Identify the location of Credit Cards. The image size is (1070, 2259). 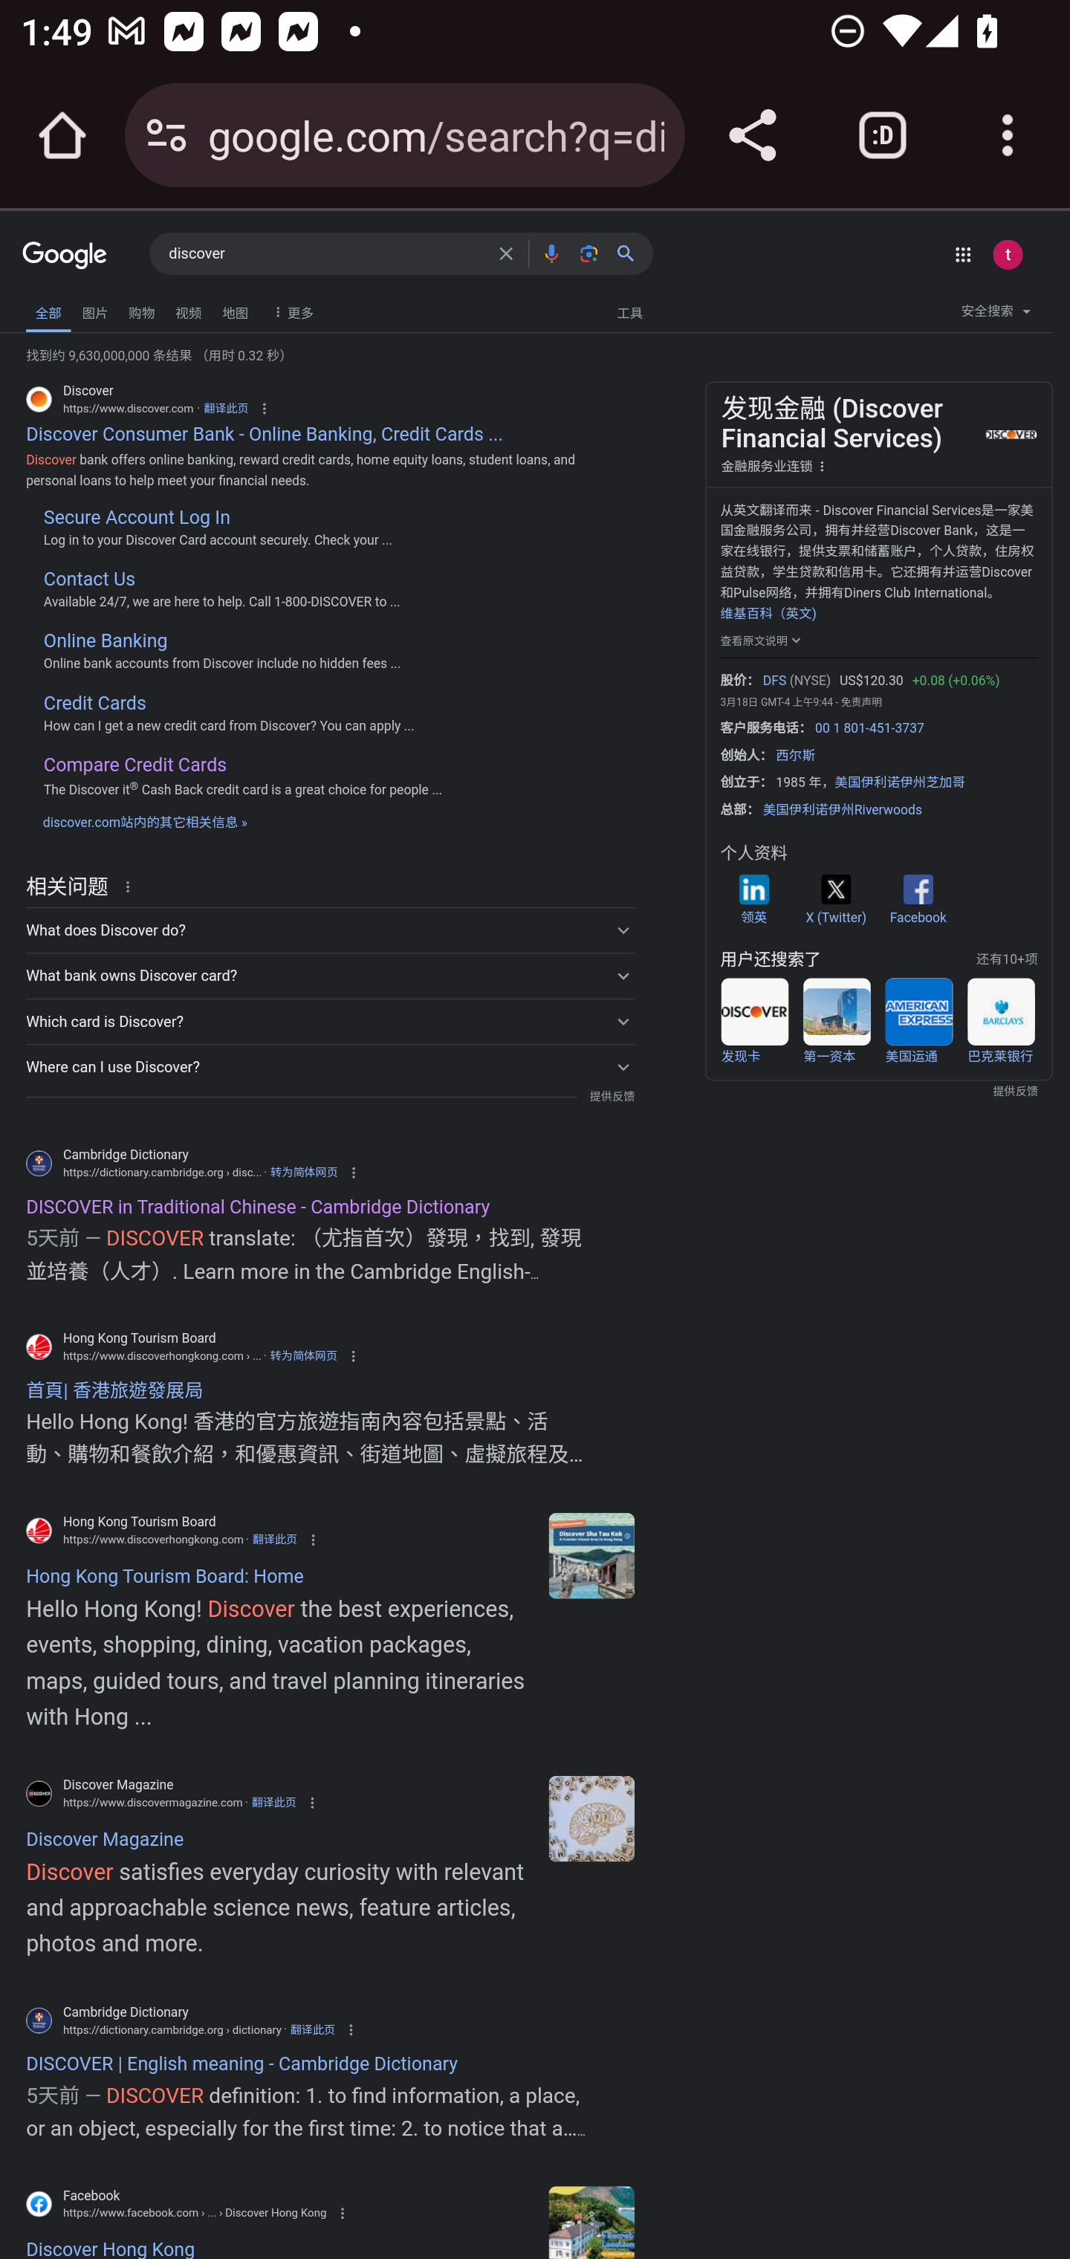
(94, 702).